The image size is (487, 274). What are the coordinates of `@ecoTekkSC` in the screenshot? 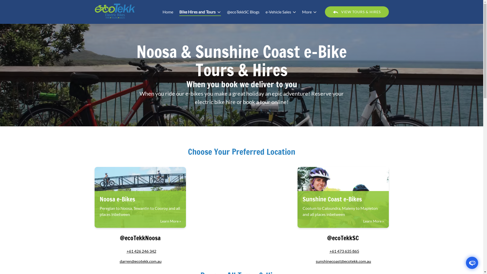 It's located at (343, 238).